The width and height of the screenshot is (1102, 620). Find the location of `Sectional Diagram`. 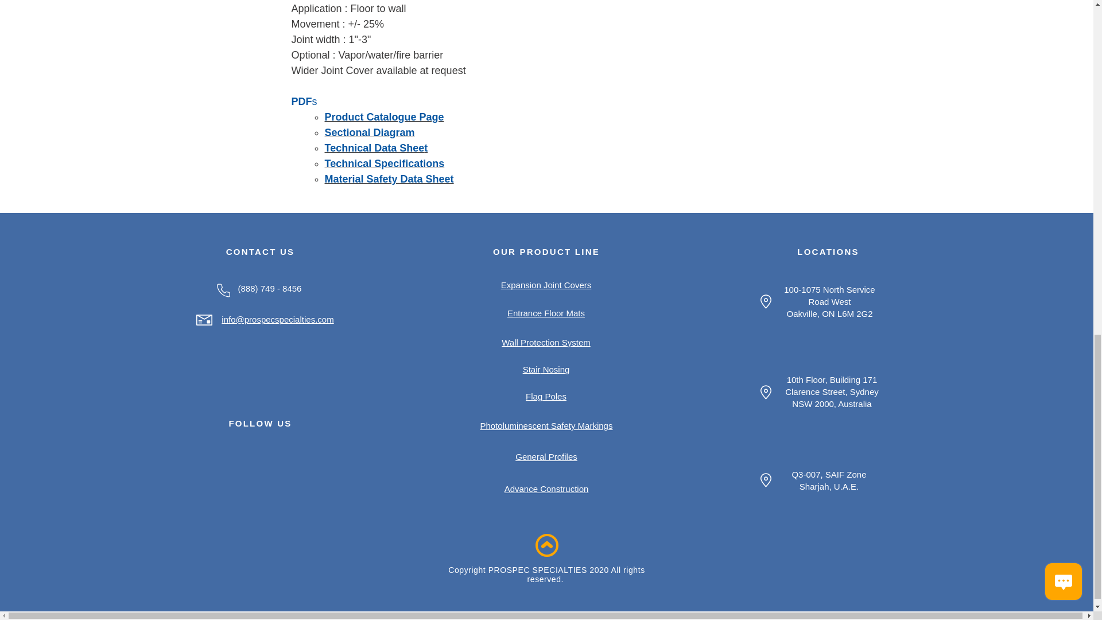

Sectional Diagram is located at coordinates (370, 132).